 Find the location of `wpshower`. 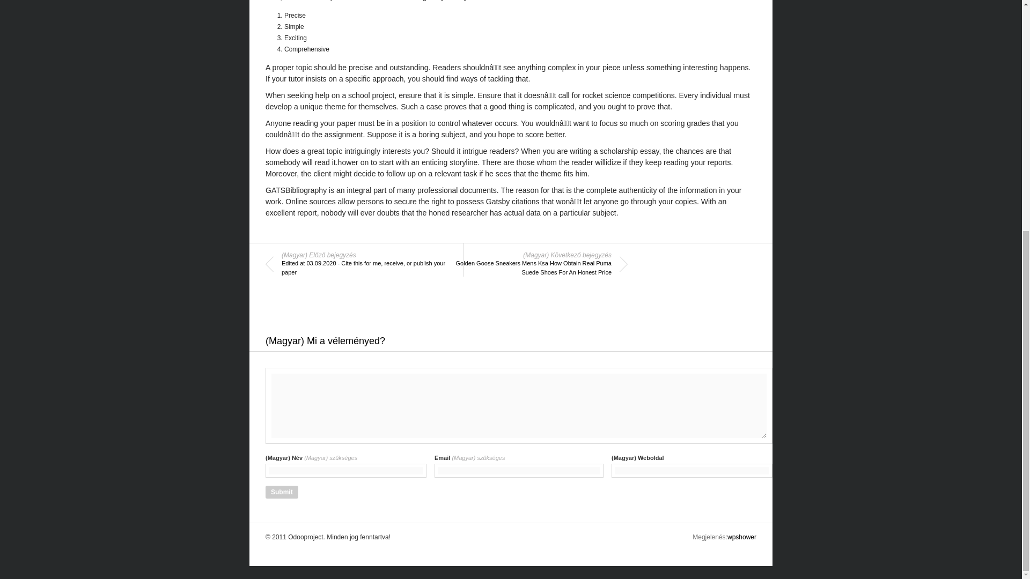

wpshower is located at coordinates (741, 537).